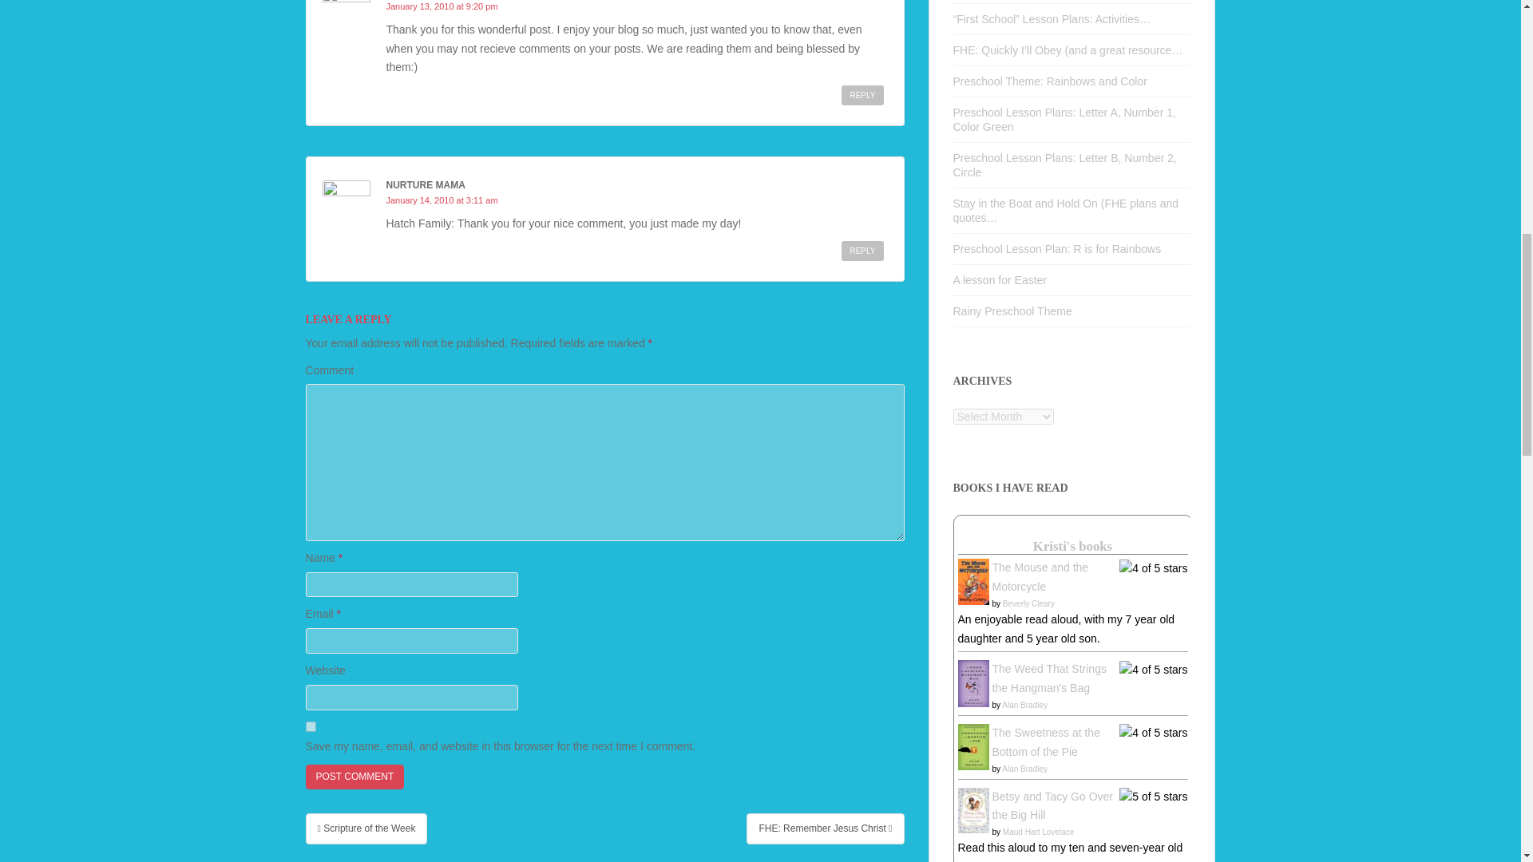 The height and width of the screenshot is (862, 1533). What do you see at coordinates (442, 200) in the screenshot?
I see `January 14, 2010 at 3:11 am` at bounding box center [442, 200].